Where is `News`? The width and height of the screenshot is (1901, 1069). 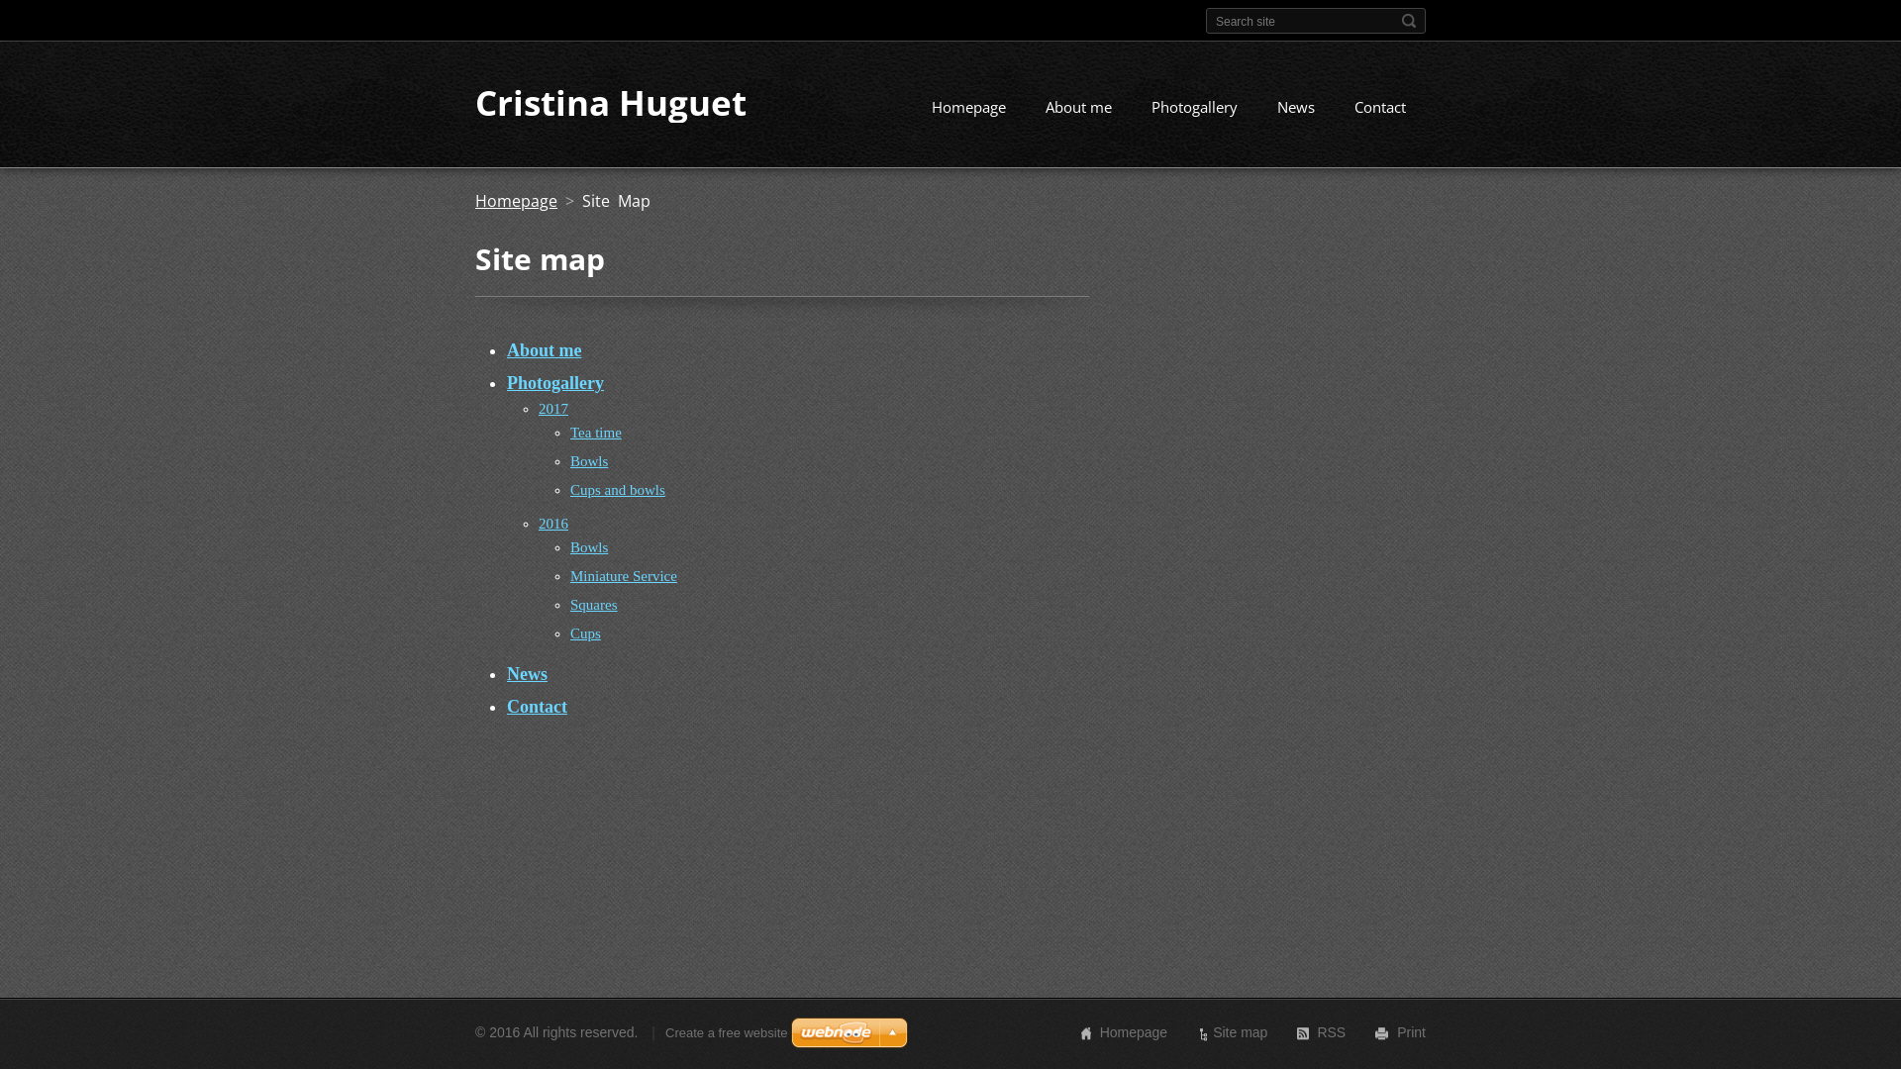 News is located at coordinates (1296, 110).